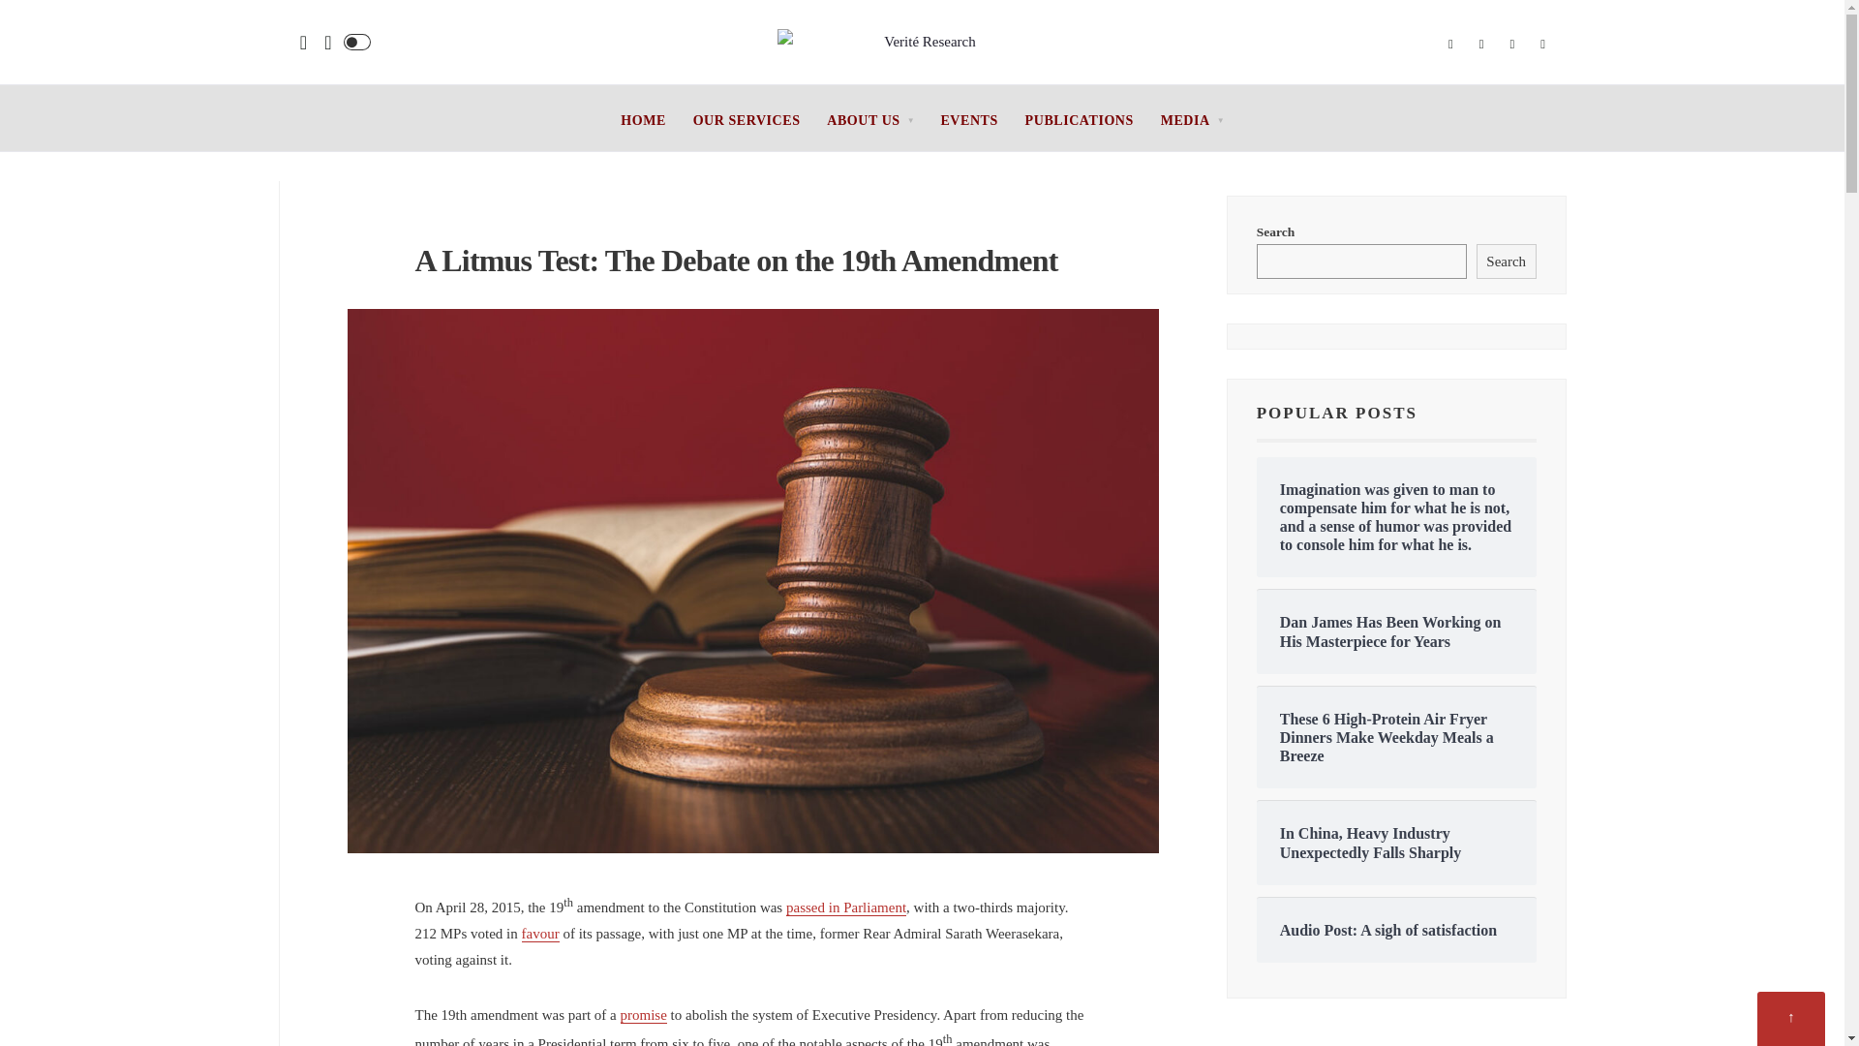  Describe the element at coordinates (1543, 45) in the screenshot. I see `YouTube` at that location.